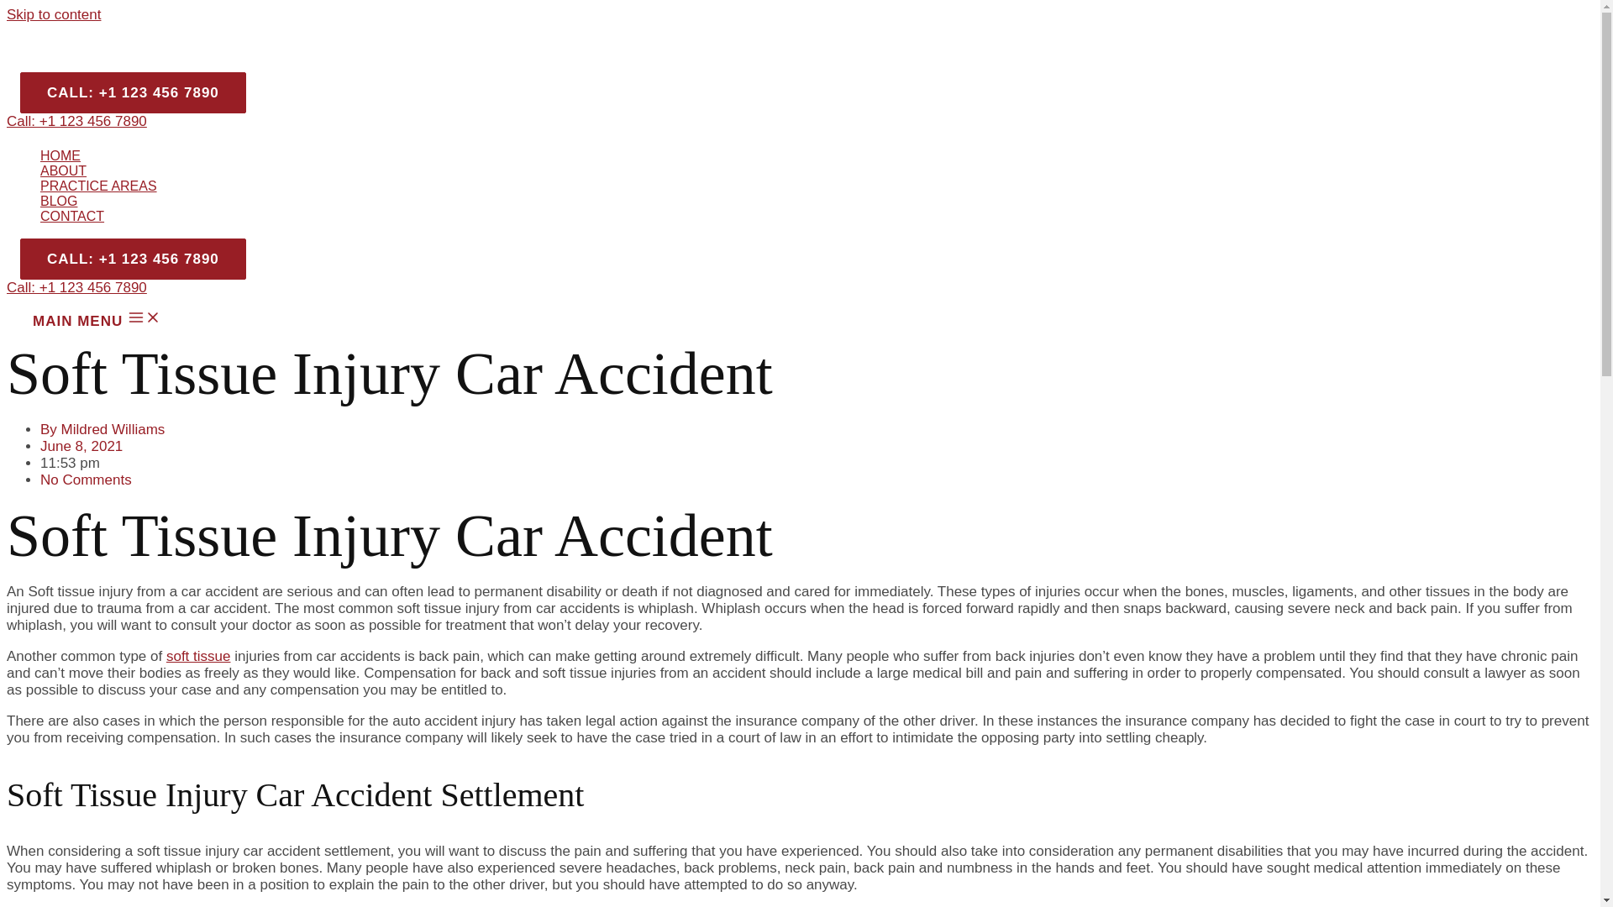 The image size is (1613, 907). What do you see at coordinates (98, 171) in the screenshot?
I see `ABOUT` at bounding box center [98, 171].